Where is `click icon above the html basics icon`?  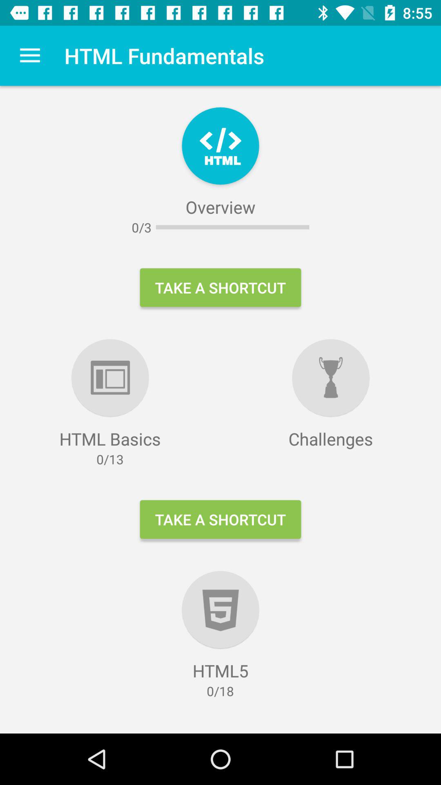
click icon above the html basics icon is located at coordinates (30, 56).